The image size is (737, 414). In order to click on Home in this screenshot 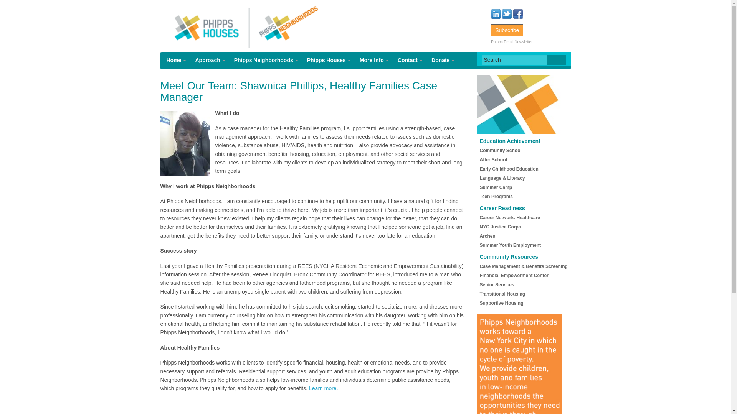, I will do `click(174, 61)`.